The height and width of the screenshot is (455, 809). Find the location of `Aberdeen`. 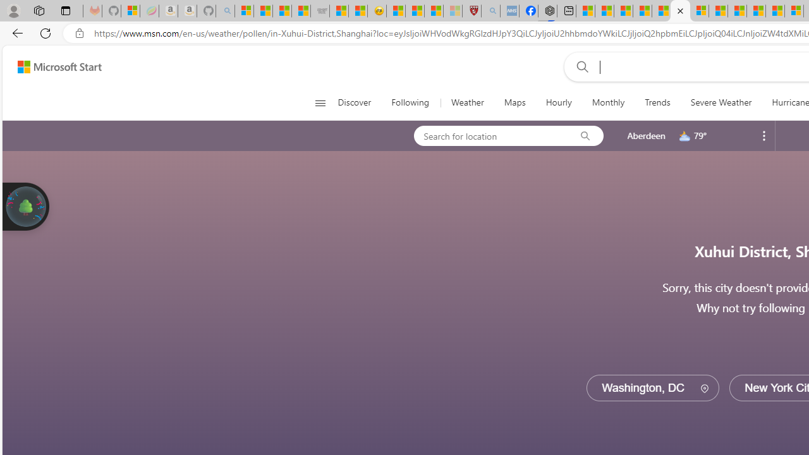

Aberdeen is located at coordinates (646, 135).